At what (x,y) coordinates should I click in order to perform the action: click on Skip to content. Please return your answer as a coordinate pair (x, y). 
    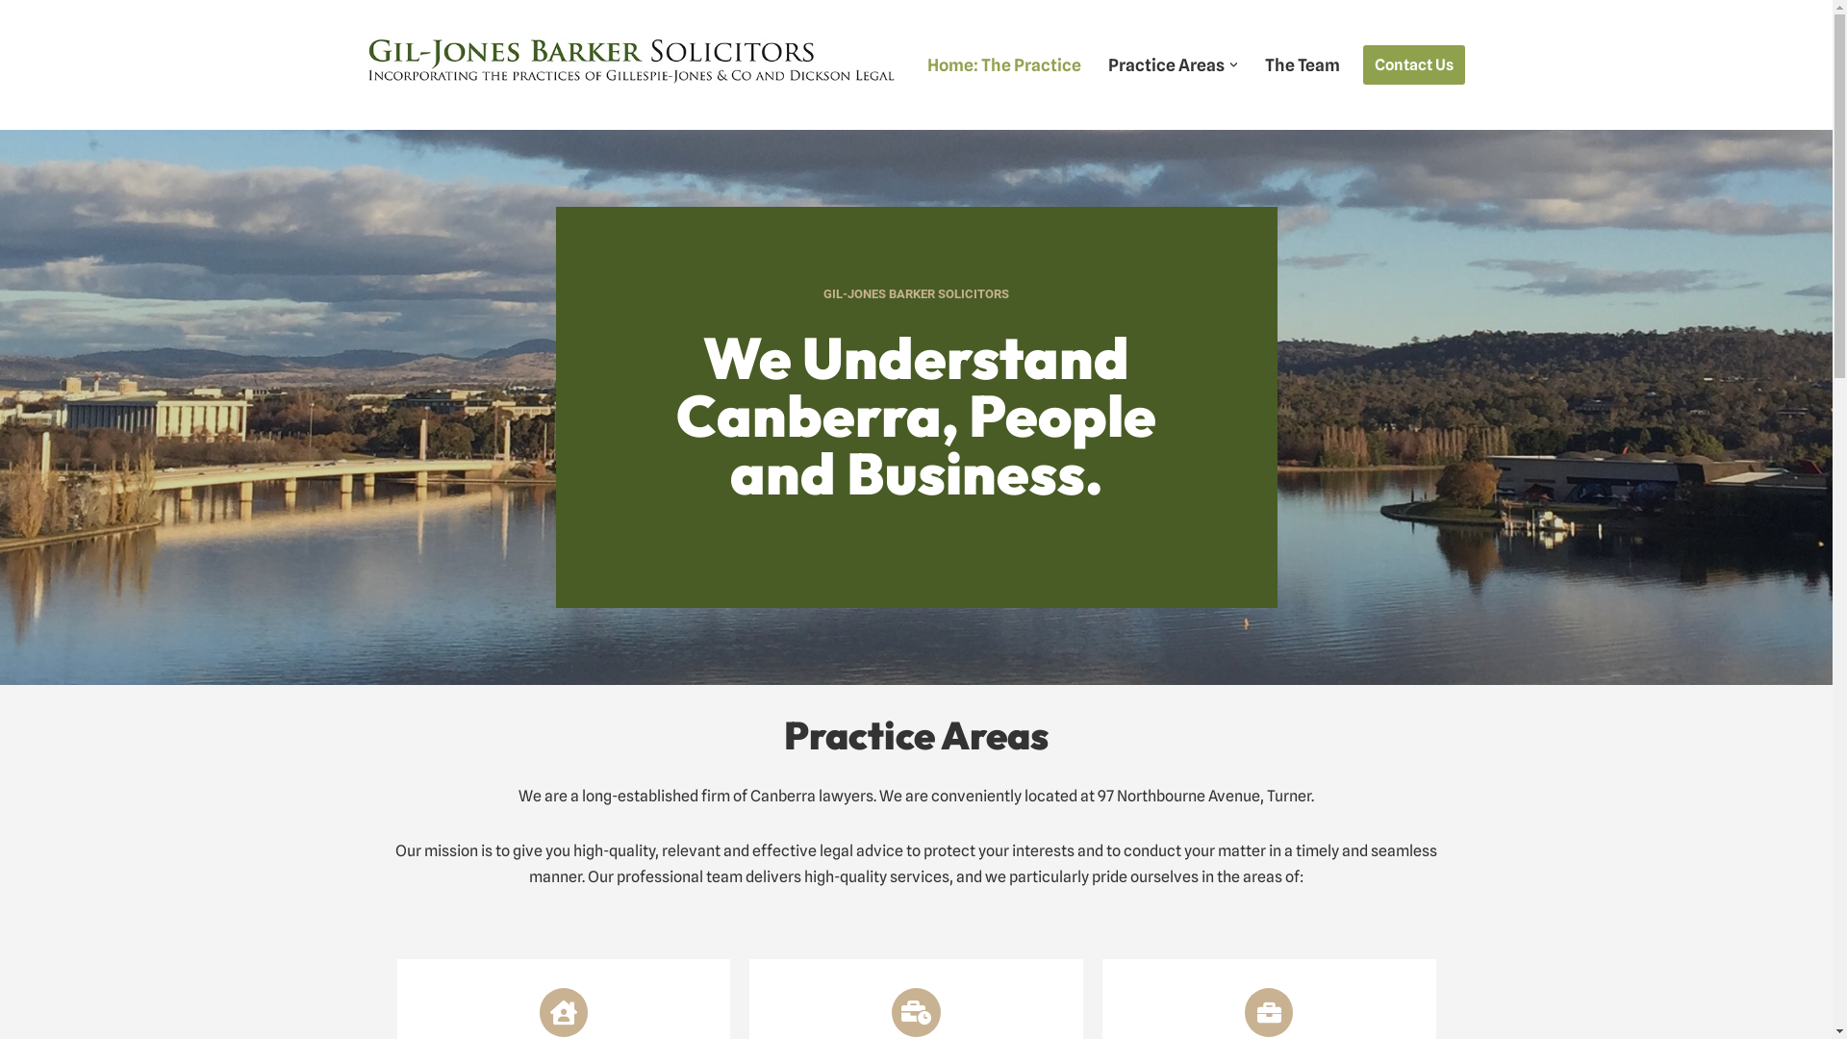
    Looking at the image, I should click on (14, 40).